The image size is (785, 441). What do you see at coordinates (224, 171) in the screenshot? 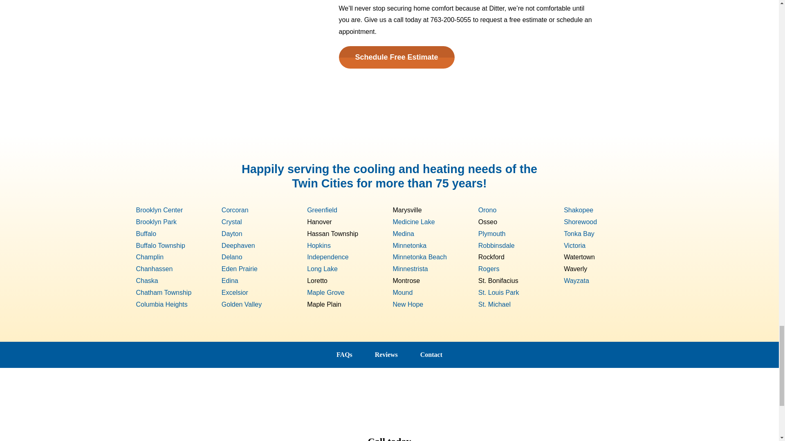
I see `Path 5832` at bounding box center [224, 171].